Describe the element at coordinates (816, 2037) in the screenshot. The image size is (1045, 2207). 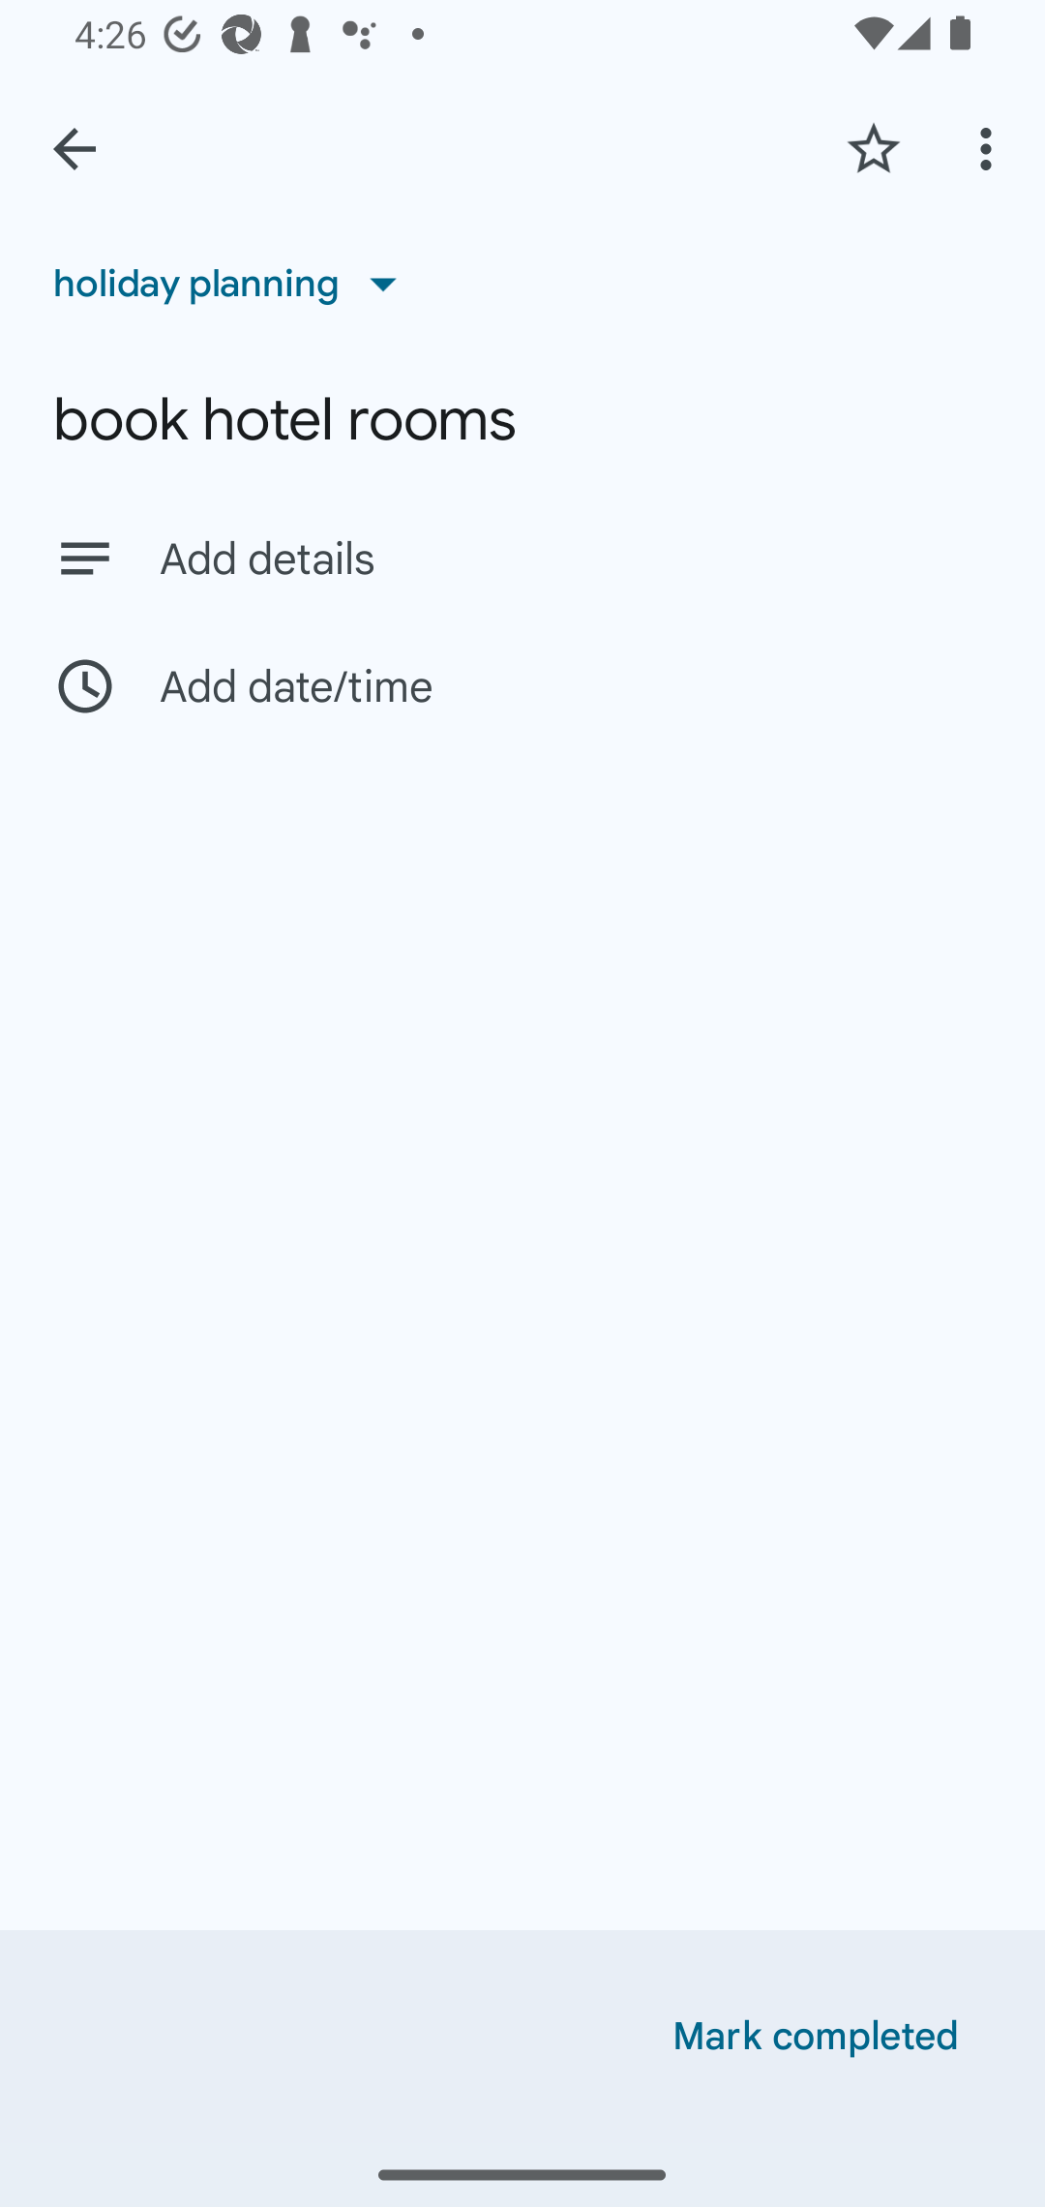
I see `Mark completed` at that location.